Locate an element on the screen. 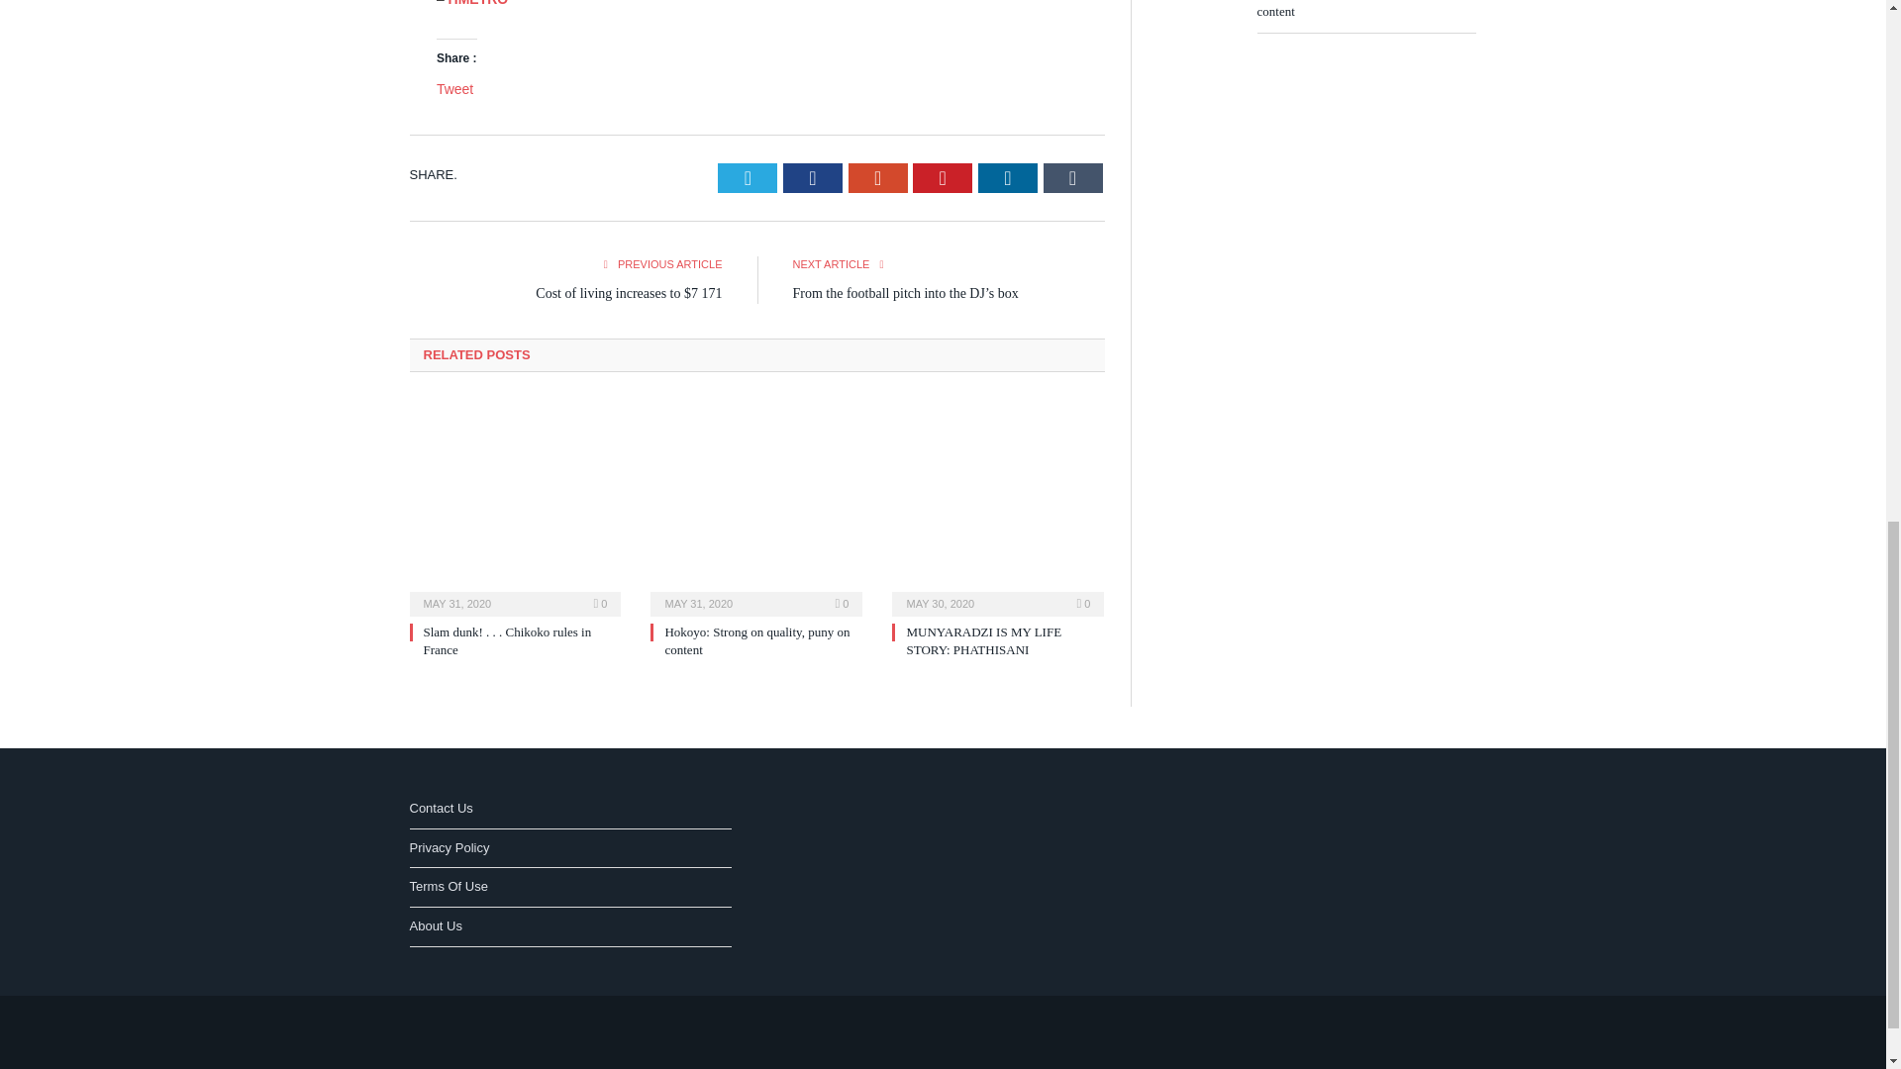 Image resolution: width=1901 pixels, height=1069 pixels. Slam dunk! . . . Chikoko rules in France is located at coordinates (515, 505).